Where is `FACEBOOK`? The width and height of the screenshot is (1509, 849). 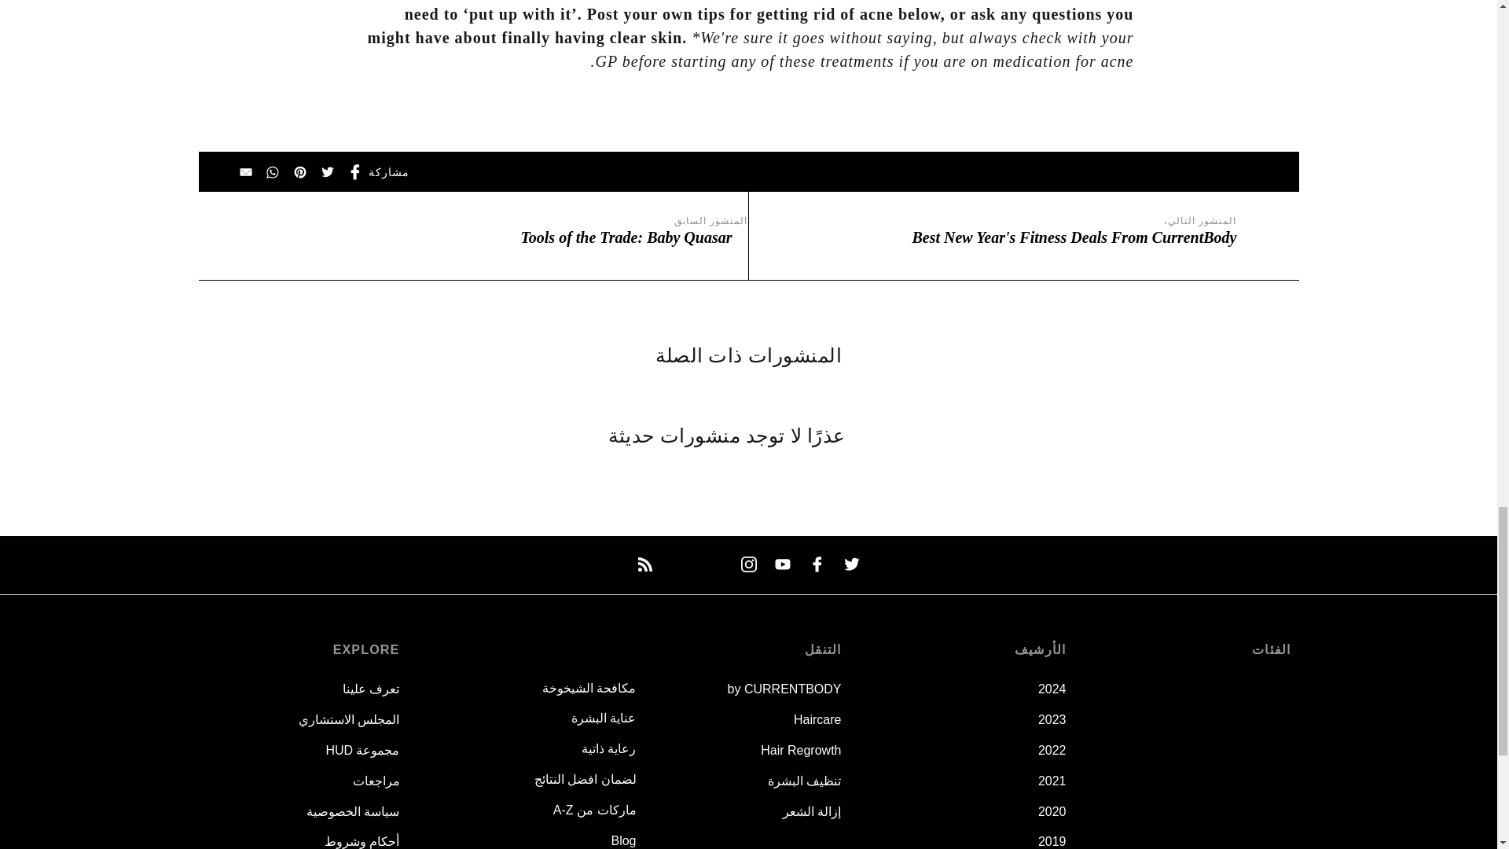
FACEBOOK is located at coordinates (817, 564).